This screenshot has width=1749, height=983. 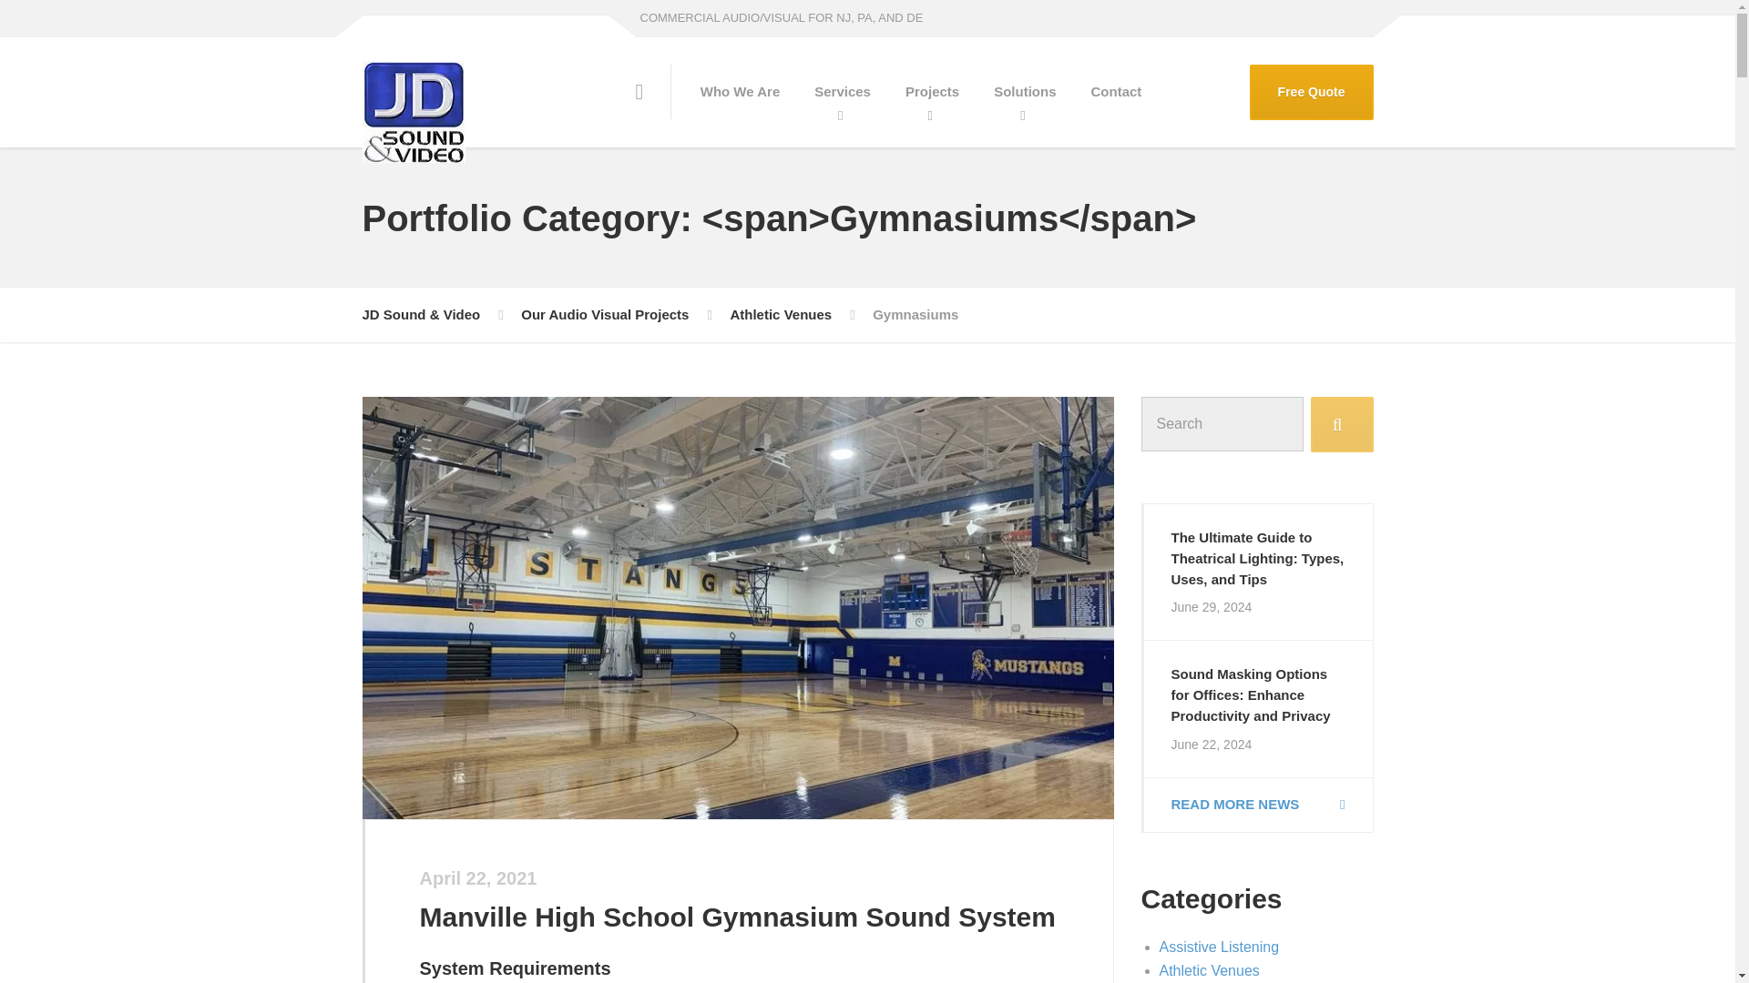 What do you see at coordinates (736, 917) in the screenshot?
I see `Manville High School Gymnasium Sound System` at bounding box center [736, 917].